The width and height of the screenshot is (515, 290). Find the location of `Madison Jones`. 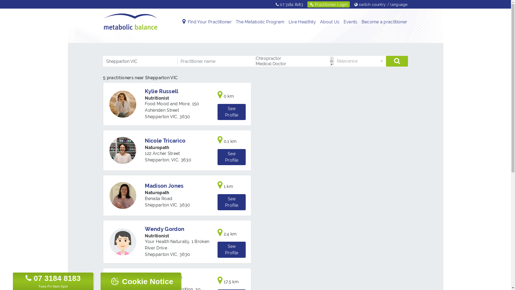

Madison Jones is located at coordinates (123, 195).